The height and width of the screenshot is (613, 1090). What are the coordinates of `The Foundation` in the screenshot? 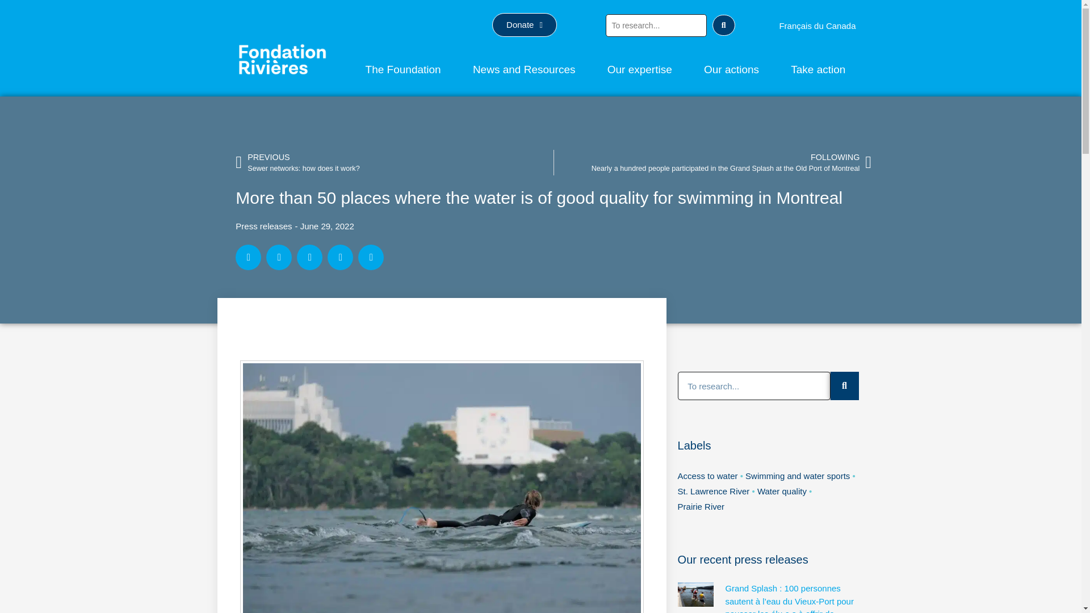 It's located at (403, 69).